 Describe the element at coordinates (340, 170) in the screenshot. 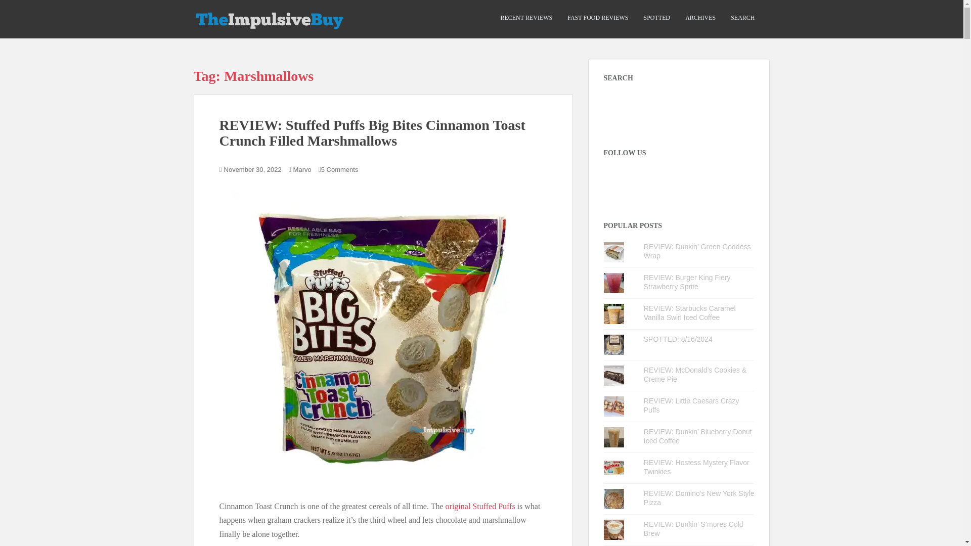

I see `5 Comments` at that location.